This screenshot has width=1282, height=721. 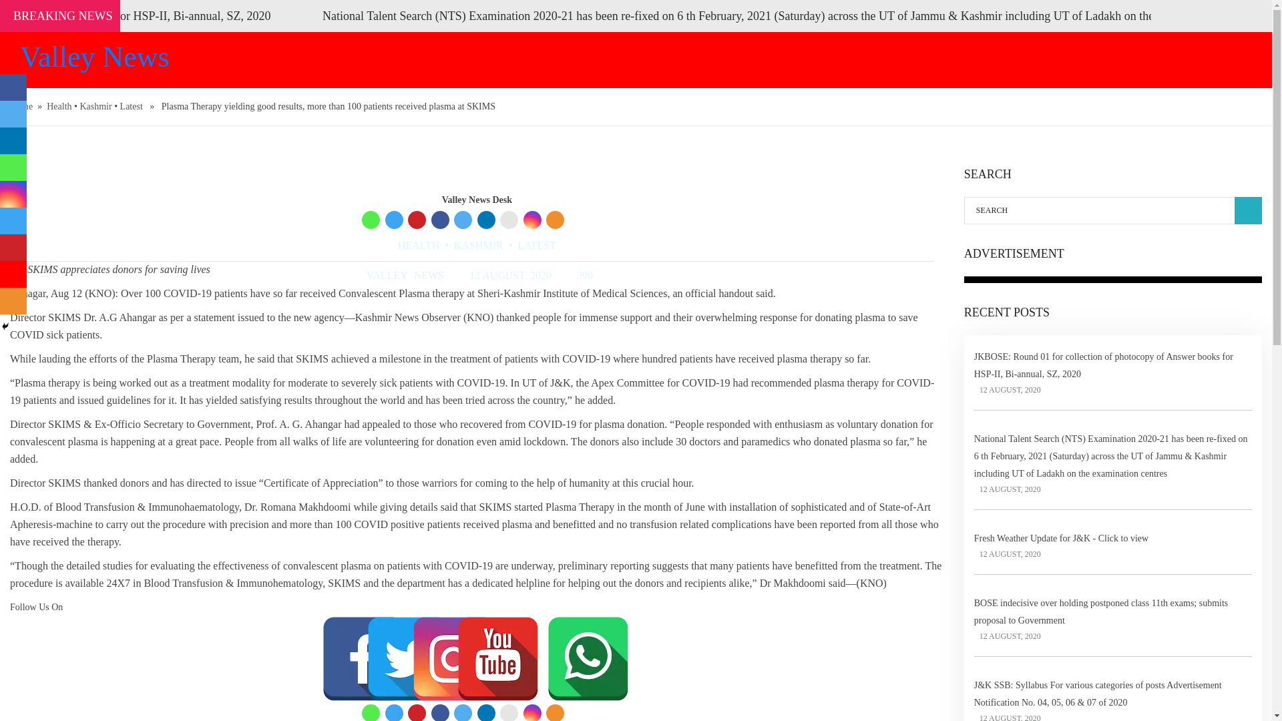 What do you see at coordinates (394, 220) in the screenshot?
I see `Telegram` at bounding box center [394, 220].